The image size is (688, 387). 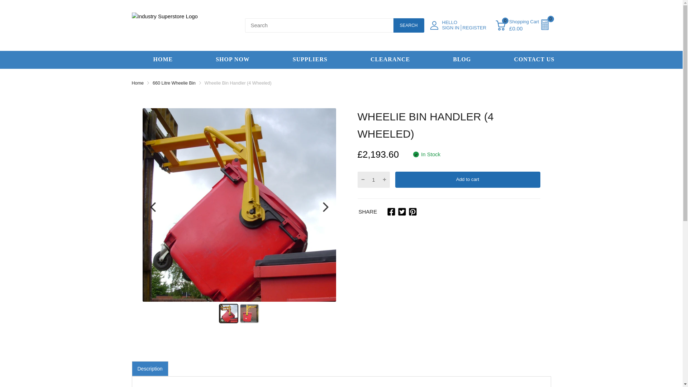 What do you see at coordinates (390, 59) in the screenshot?
I see `CLEARANCE` at bounding box center [390, 59].